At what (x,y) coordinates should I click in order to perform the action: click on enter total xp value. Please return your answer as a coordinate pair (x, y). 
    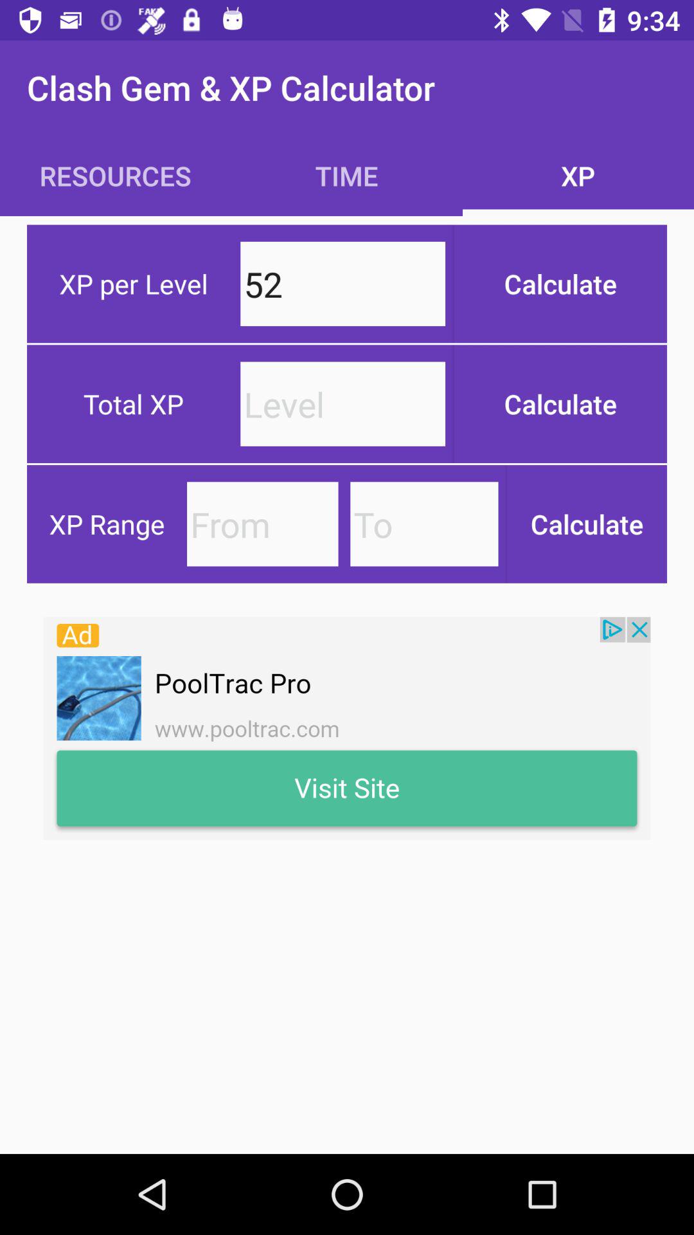
    Looking at the image, I should click on (343, 404).